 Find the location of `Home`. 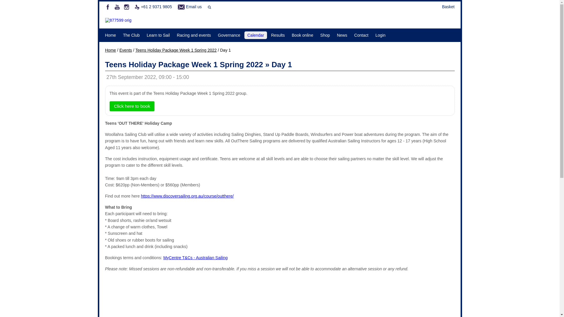

Home is located at coordinates (110, 35).